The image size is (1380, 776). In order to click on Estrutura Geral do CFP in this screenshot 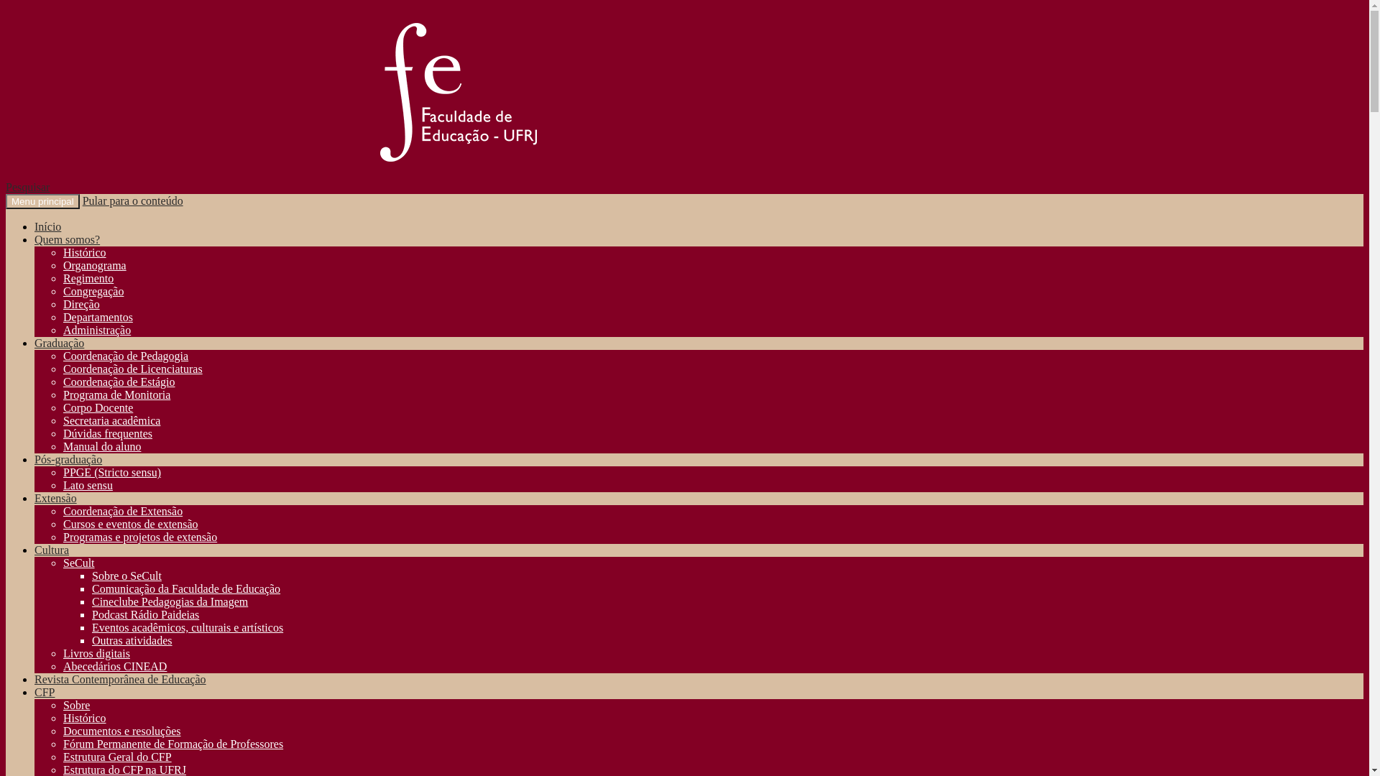, I will do `click(118, 757)`.